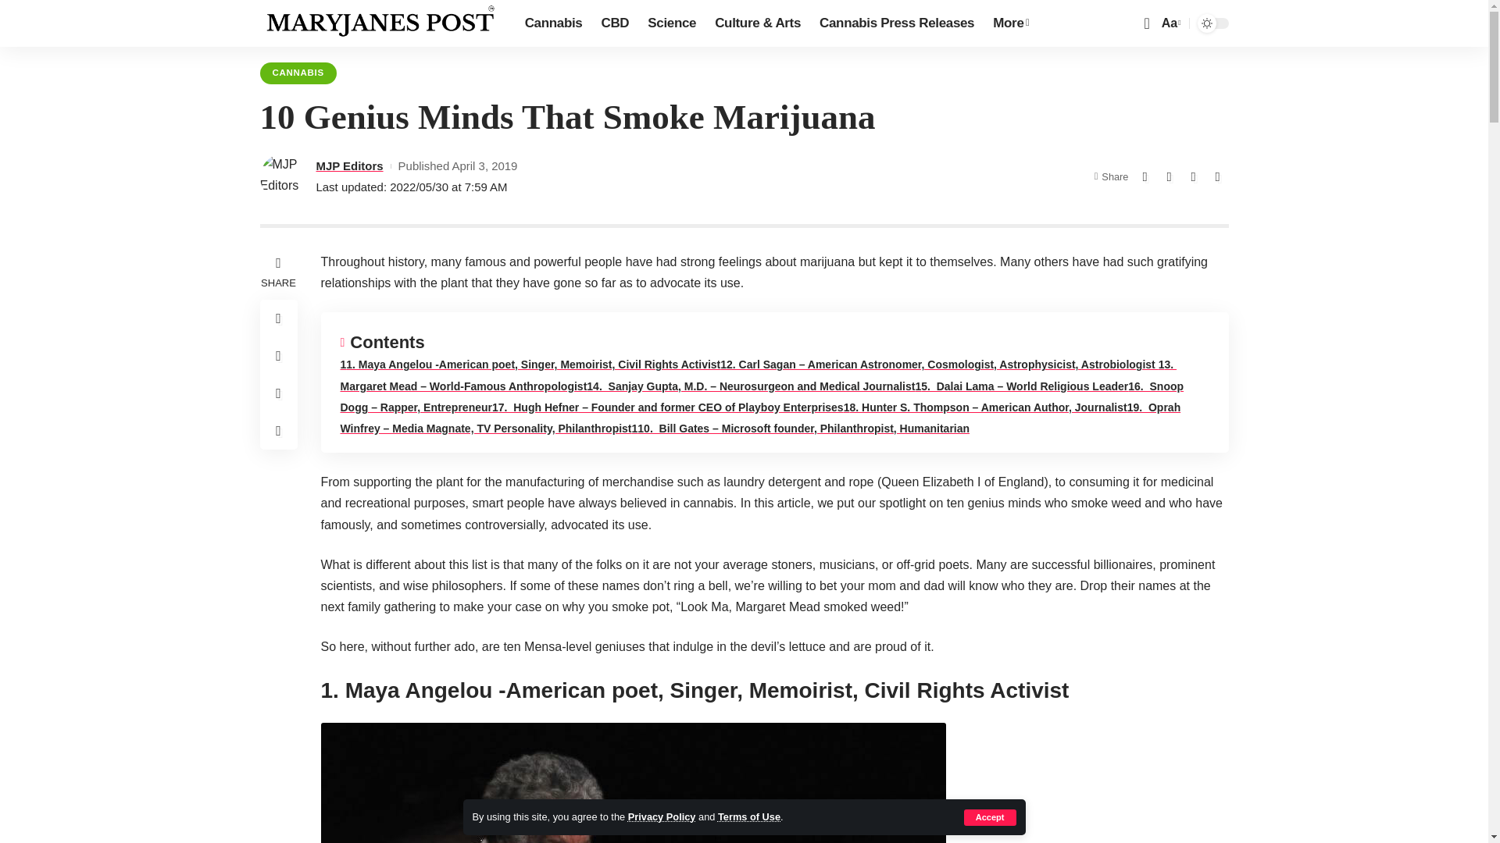 This screenshot has width=1500, height=843. What do you see at coordinates (897, 23) in the screenshot?
I see `Cannabis Press Releases` at bounding box center [897, 23].